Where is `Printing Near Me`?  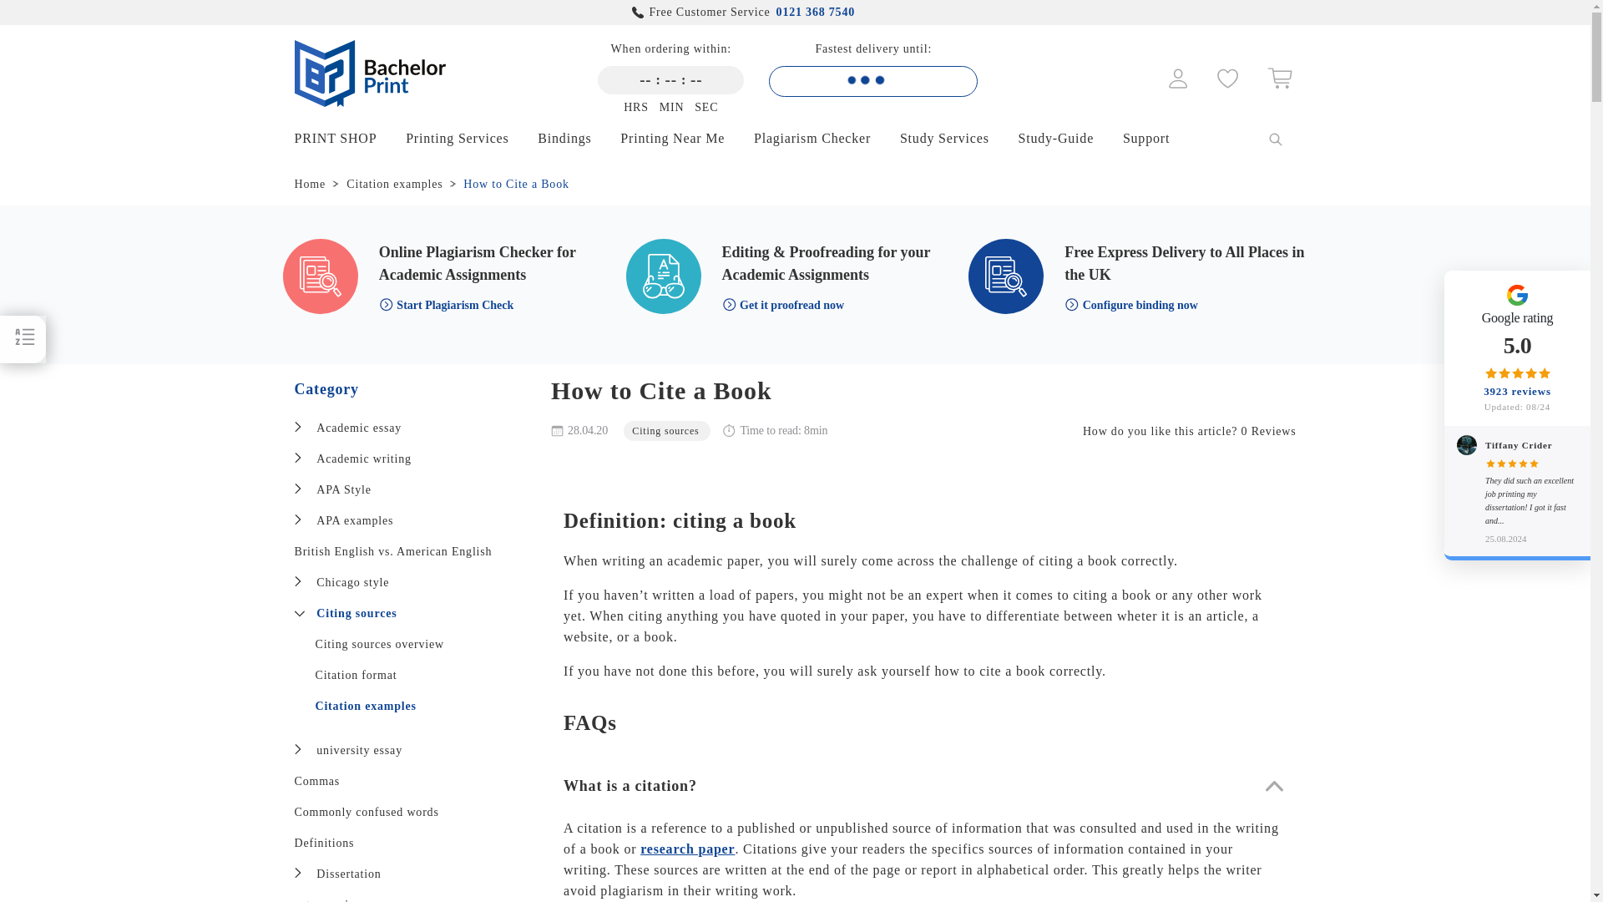 Printing Near Me is located at coordinates (685, 137).